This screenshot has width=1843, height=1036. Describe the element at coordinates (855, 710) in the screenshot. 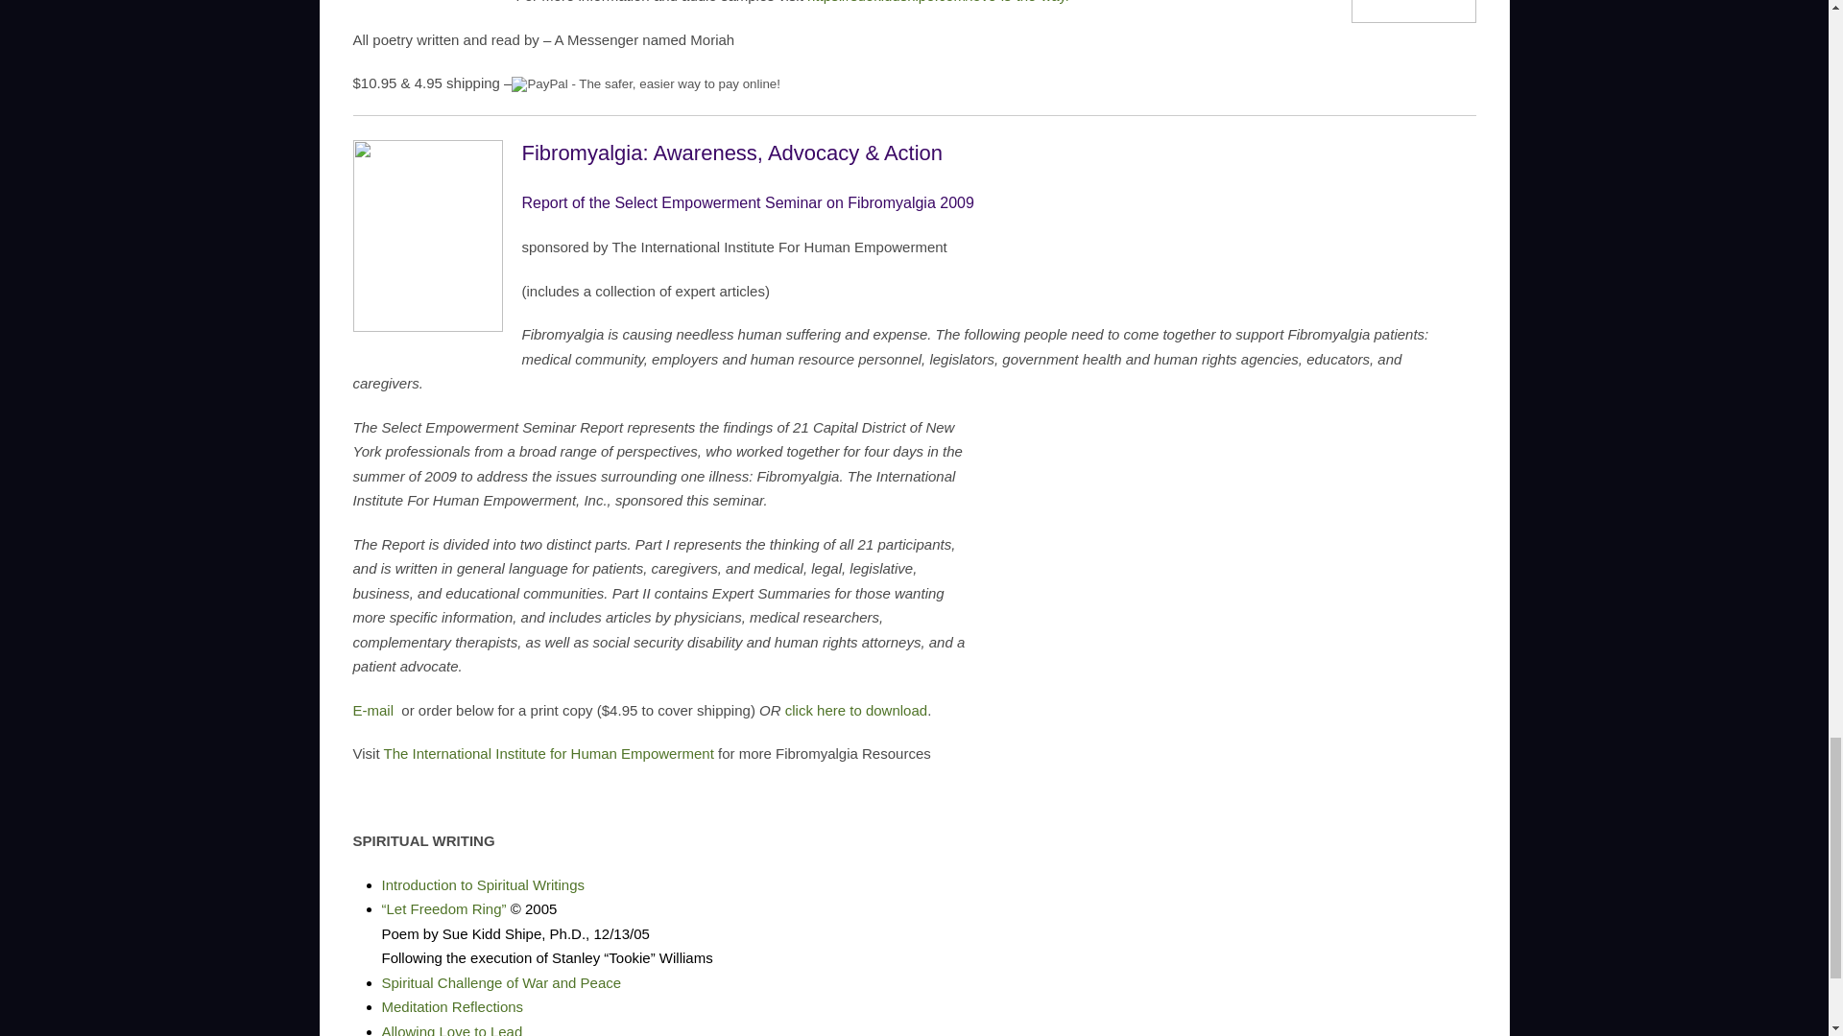

I see `click here to download` at that location.